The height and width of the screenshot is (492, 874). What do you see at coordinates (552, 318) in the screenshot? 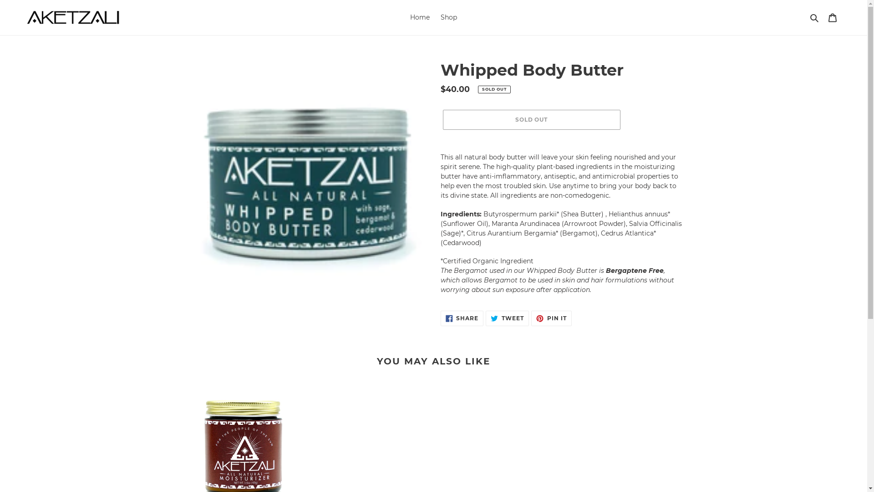
I see `PIN IT
PIN ON PINTEREST` at bounding box center [552, 318].